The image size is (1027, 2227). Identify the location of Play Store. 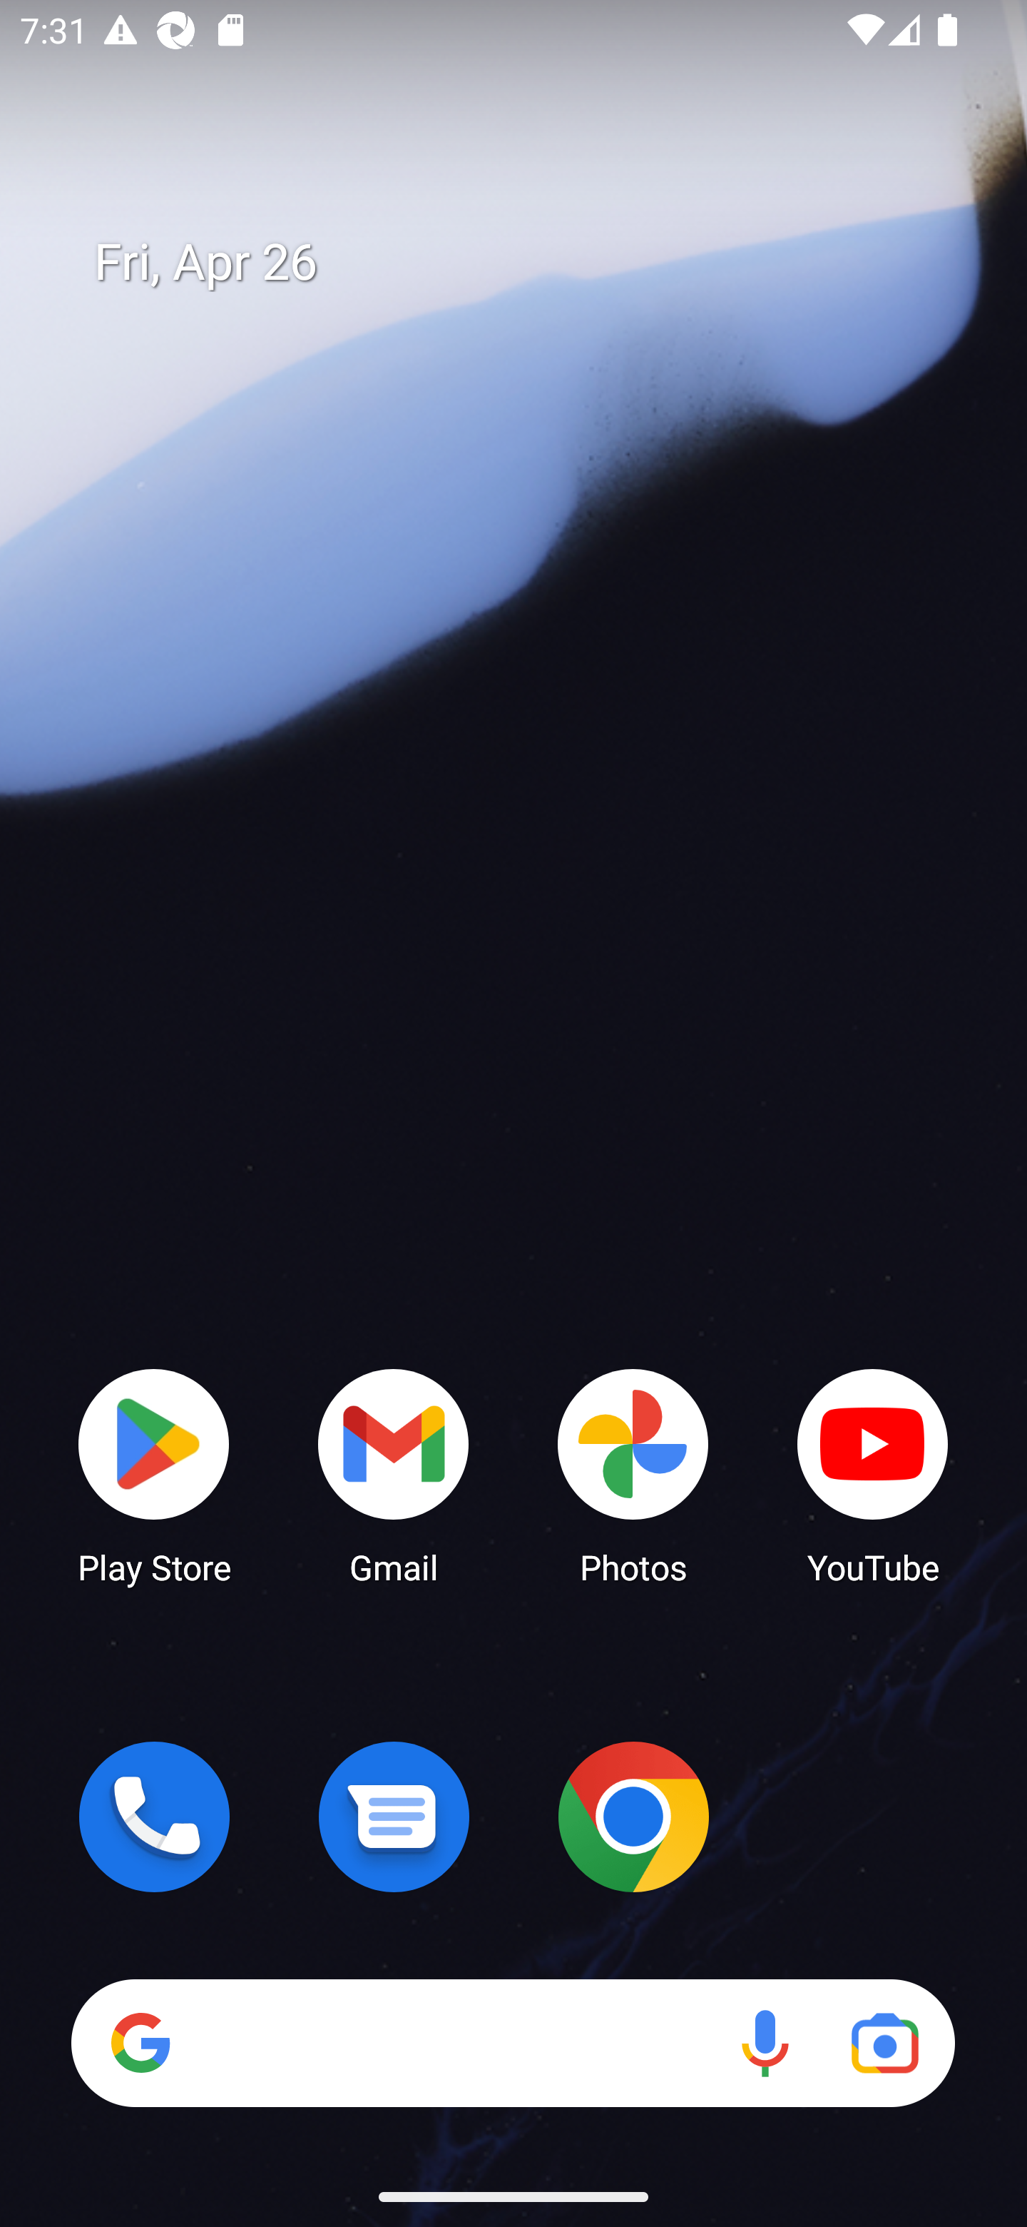
(154, 1475).